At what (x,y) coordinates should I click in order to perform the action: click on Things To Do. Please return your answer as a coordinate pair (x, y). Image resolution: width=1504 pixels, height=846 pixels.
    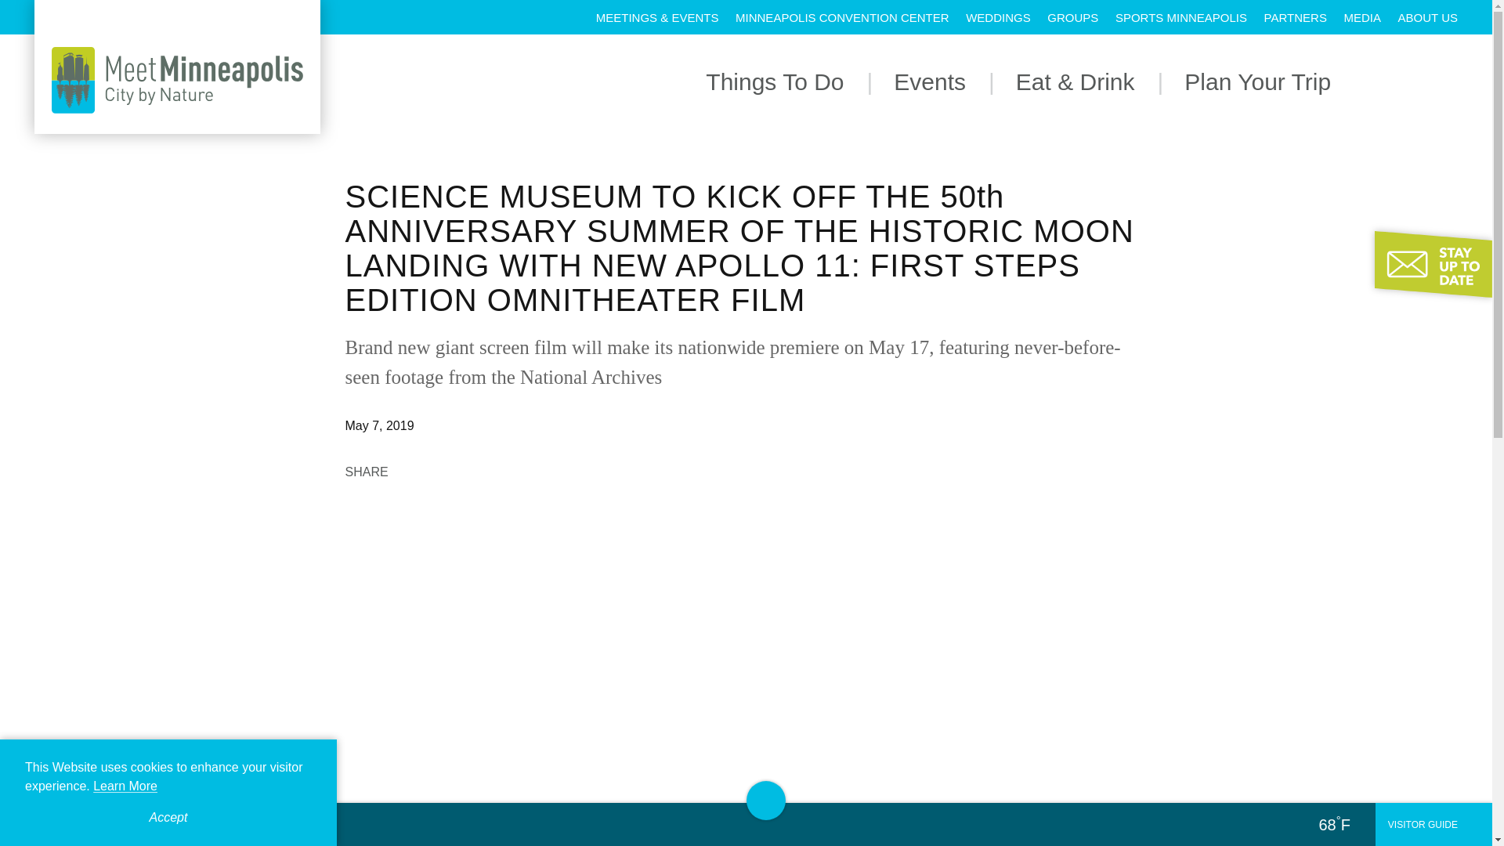
    Looking at the image, I should click on (774, 81).